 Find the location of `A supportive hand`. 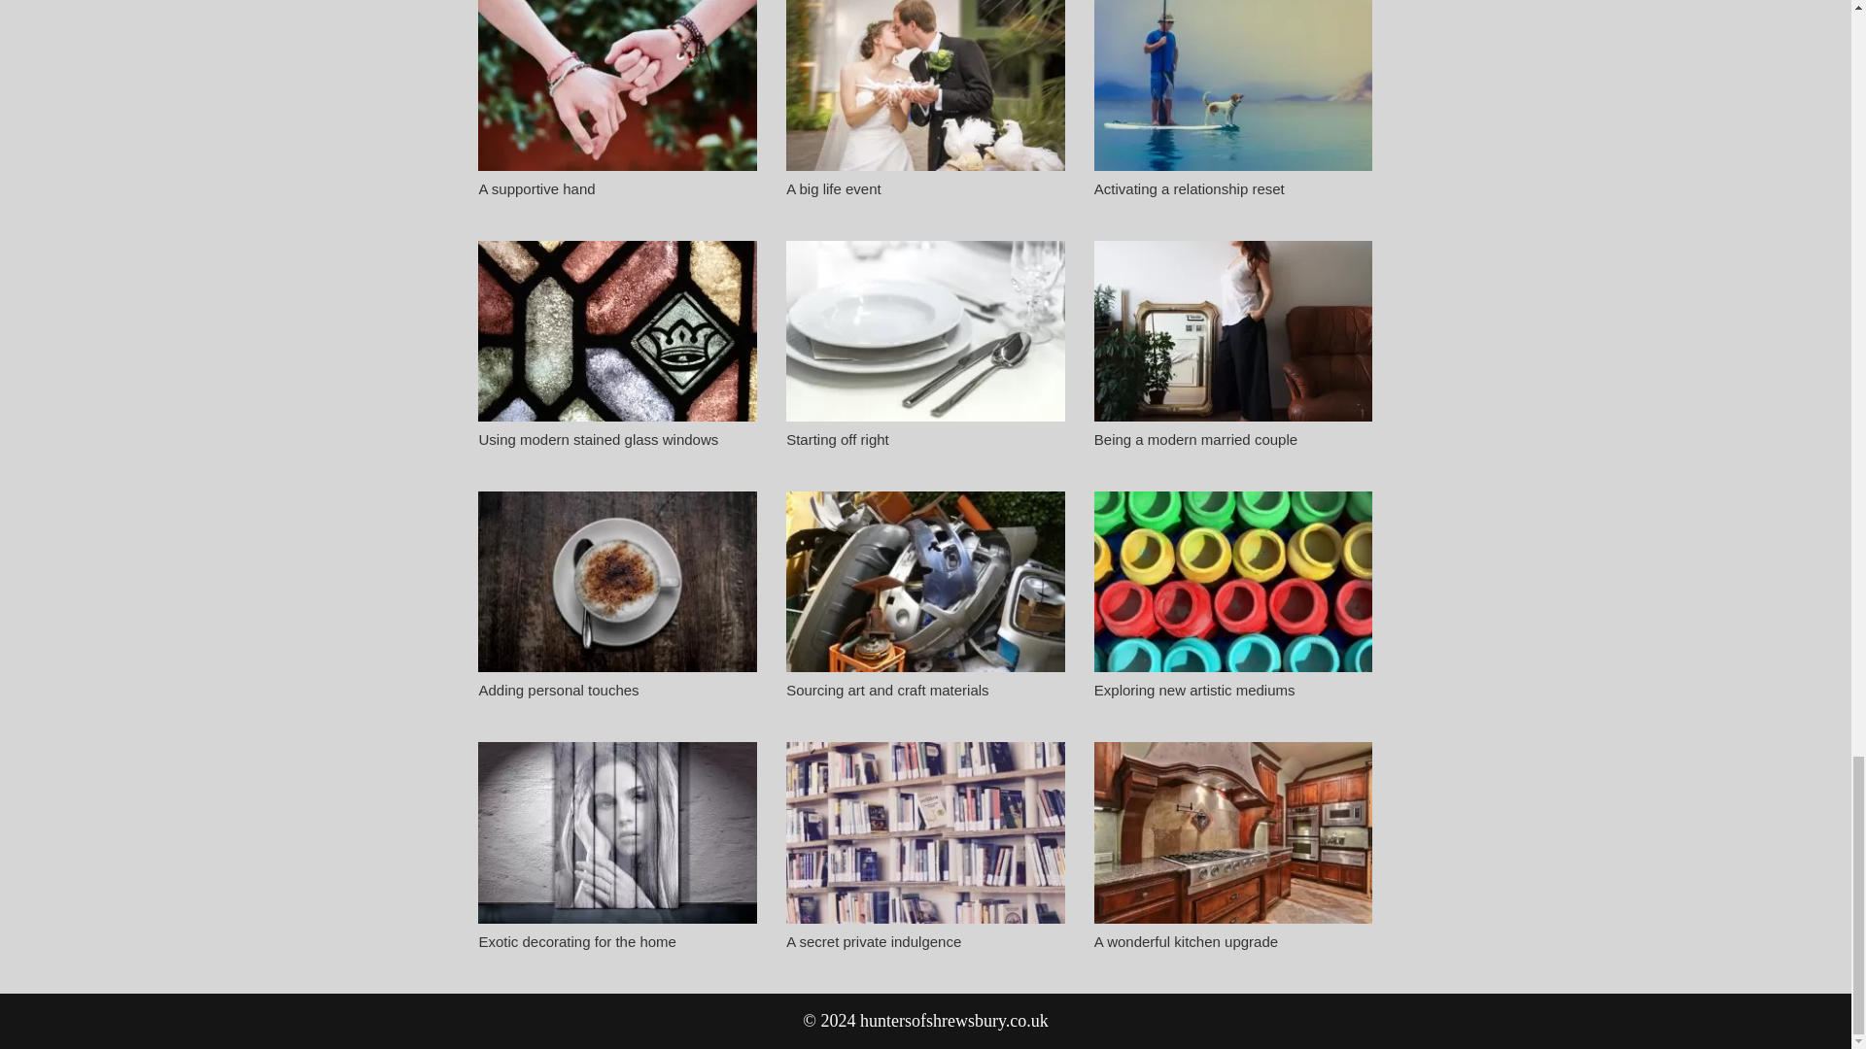

A supportive hand is located at coordinates (536, 188).